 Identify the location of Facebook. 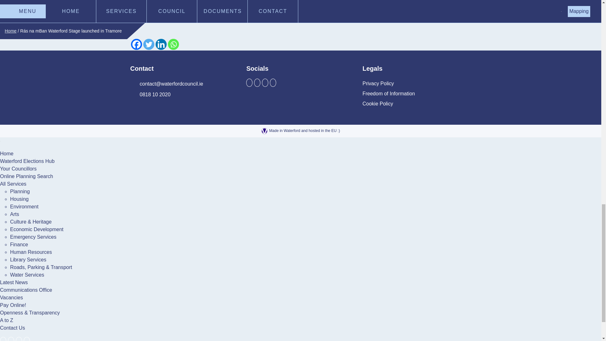
(136, 44).